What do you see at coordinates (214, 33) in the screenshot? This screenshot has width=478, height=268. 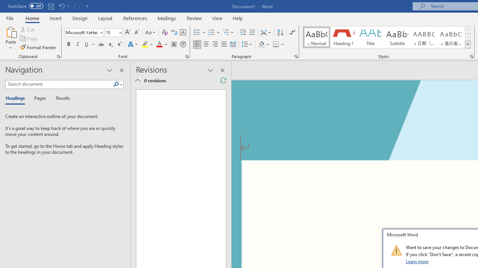 I see `Numbering` at bounding box center [214, 33].